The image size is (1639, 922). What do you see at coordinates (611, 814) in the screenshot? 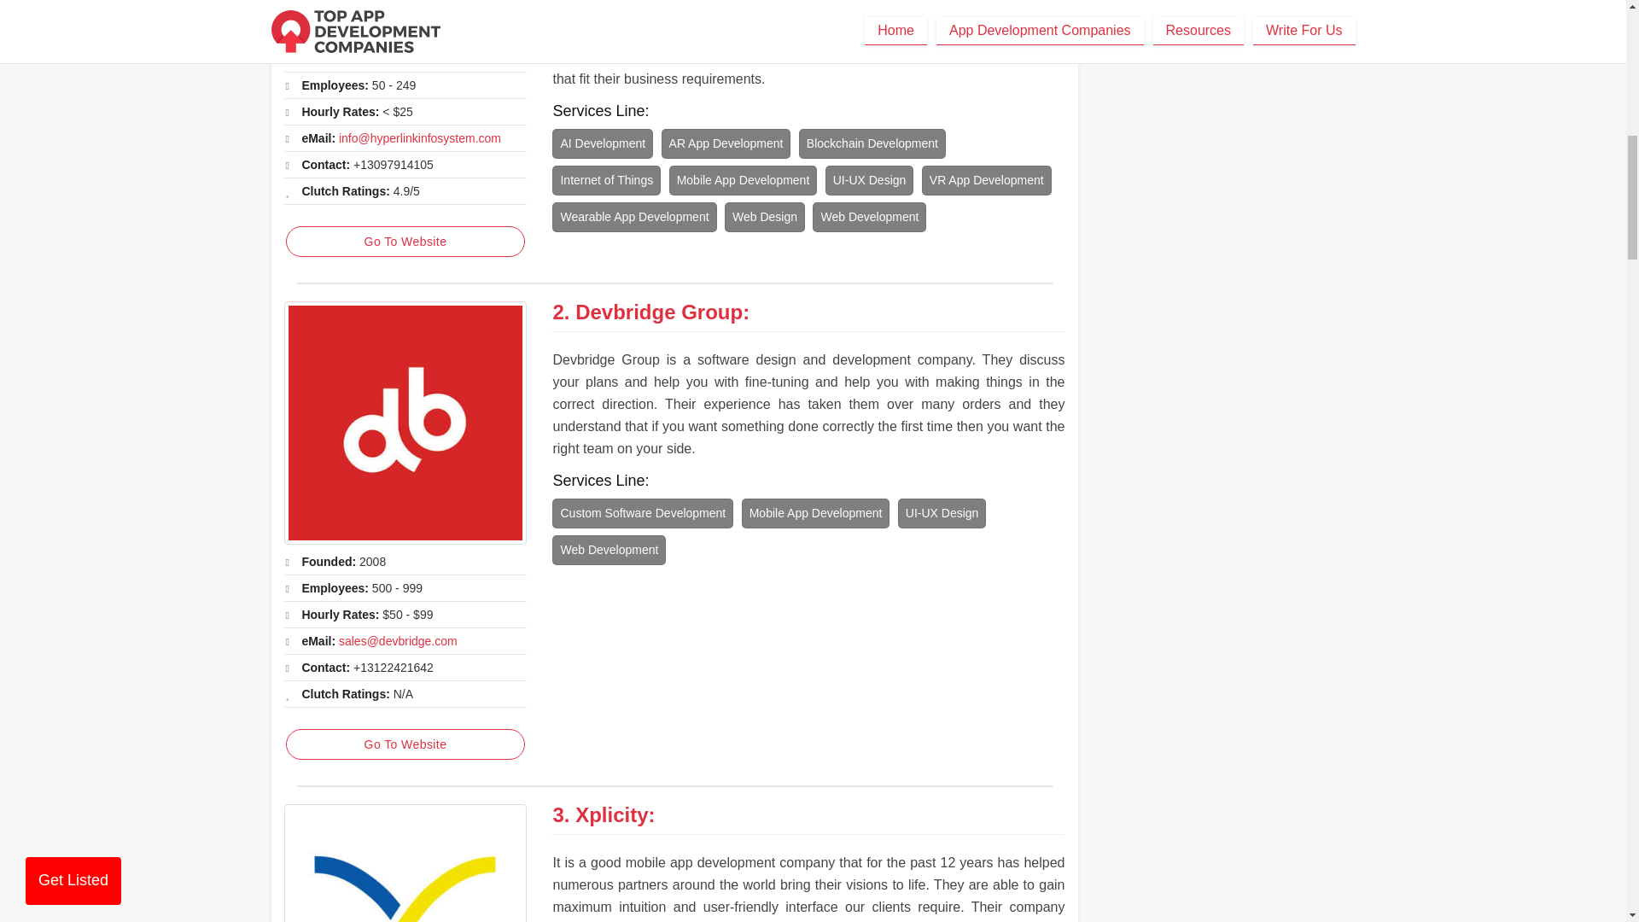
I see `Xplicity` at bounding box center [611, 814].